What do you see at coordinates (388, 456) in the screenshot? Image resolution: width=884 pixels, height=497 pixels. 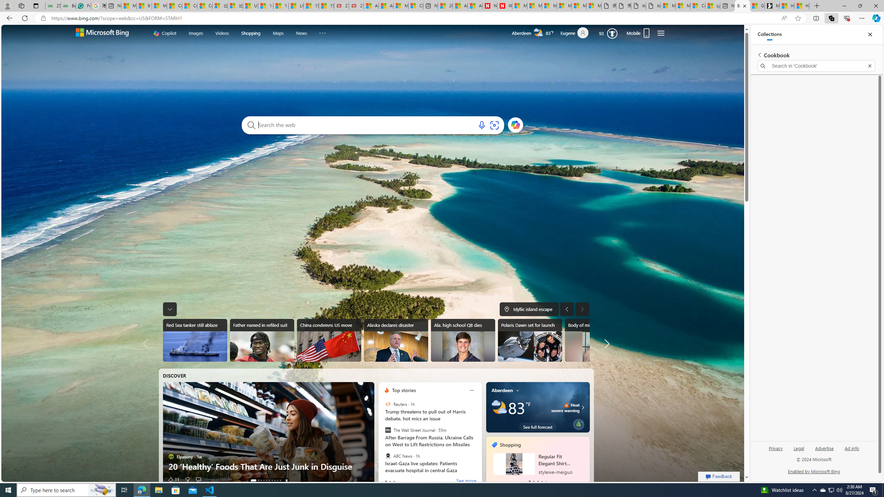 I see `ABC News` at bounding box center [388, 456].